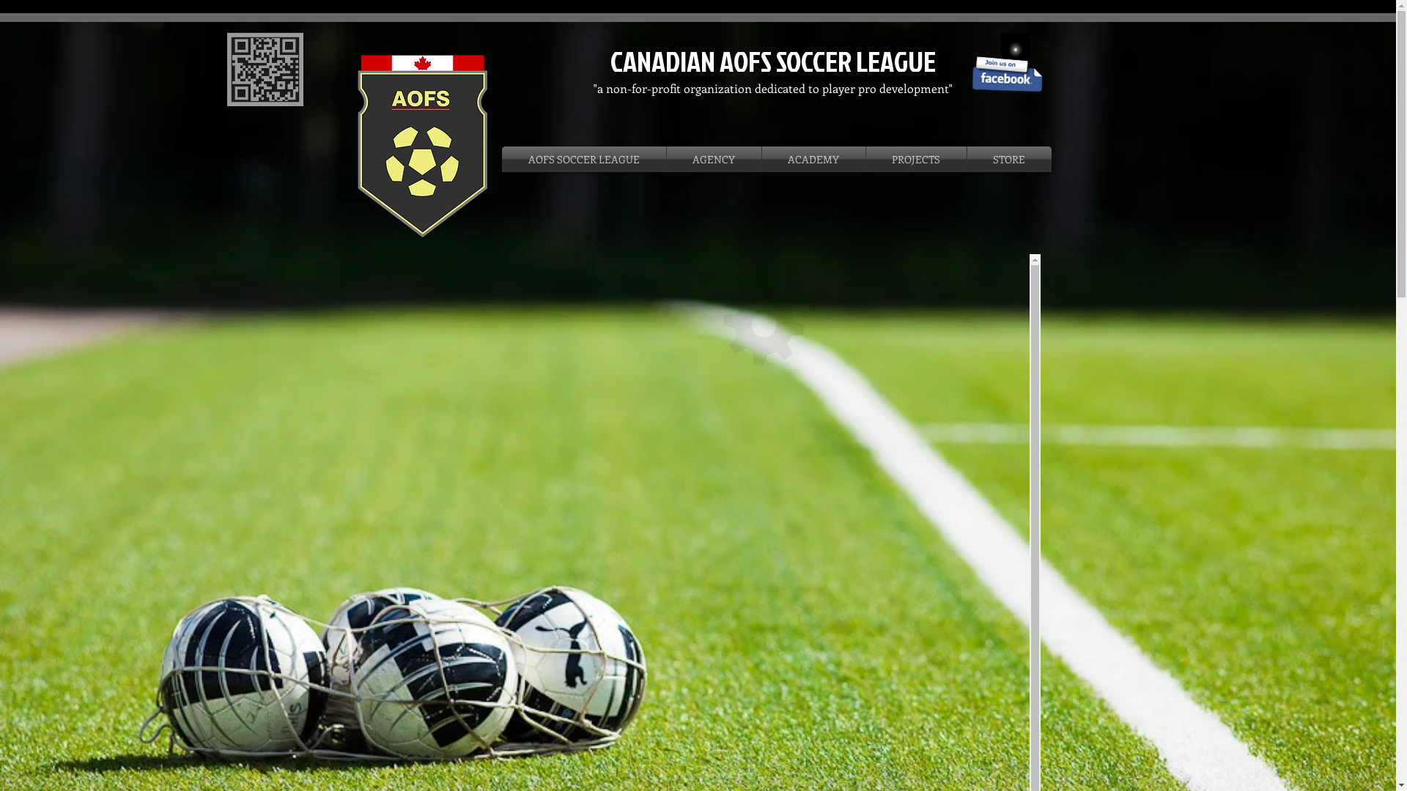 This screenshot has width=1407, height=791. I want to click on AGENCY, so click(714, 160).